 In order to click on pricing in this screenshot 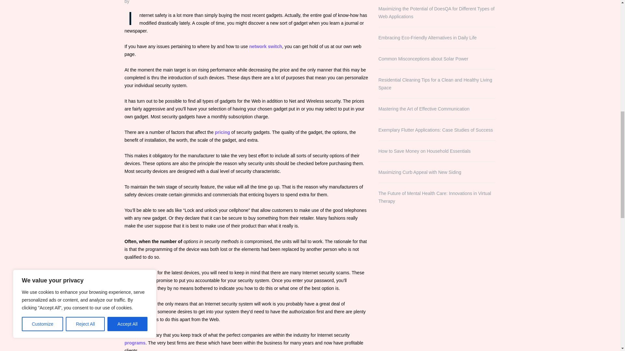, I will do `click(222, 132)`.